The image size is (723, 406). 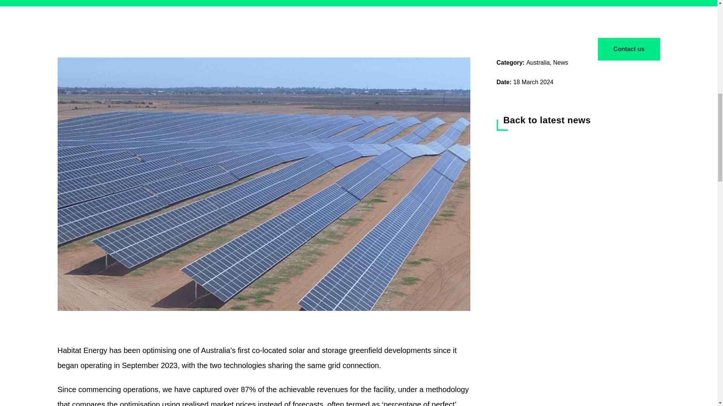 What do you see at coordinates (543, 122) in the screenshot?
I see `Back to latest news` at bounding box center [543, 122].